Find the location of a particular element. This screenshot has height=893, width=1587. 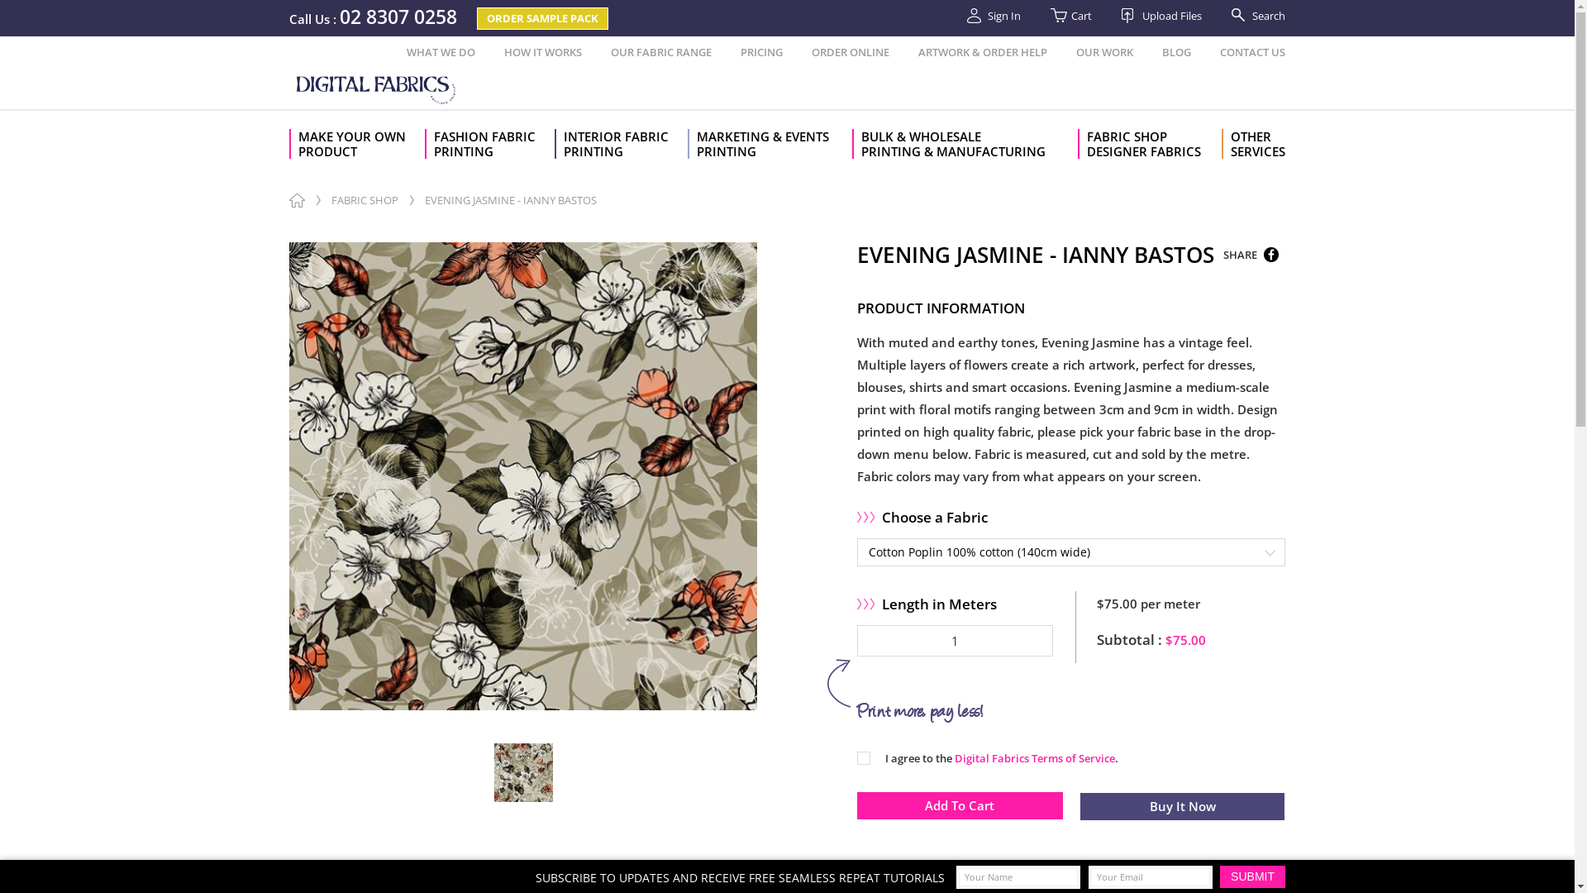

OUR FABRIC RANGE is located at coordinates (661, 53).